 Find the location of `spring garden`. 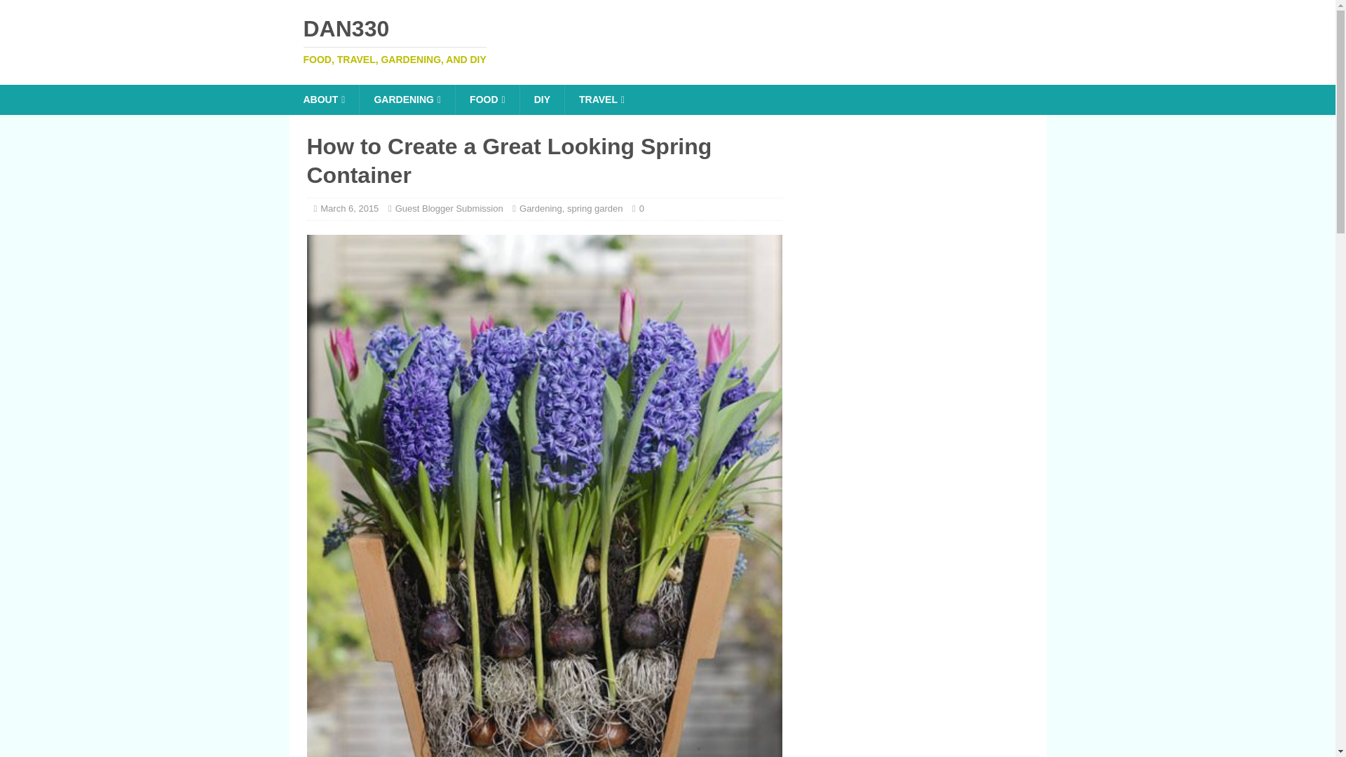

spring garden is located at coordinates (541, 208).